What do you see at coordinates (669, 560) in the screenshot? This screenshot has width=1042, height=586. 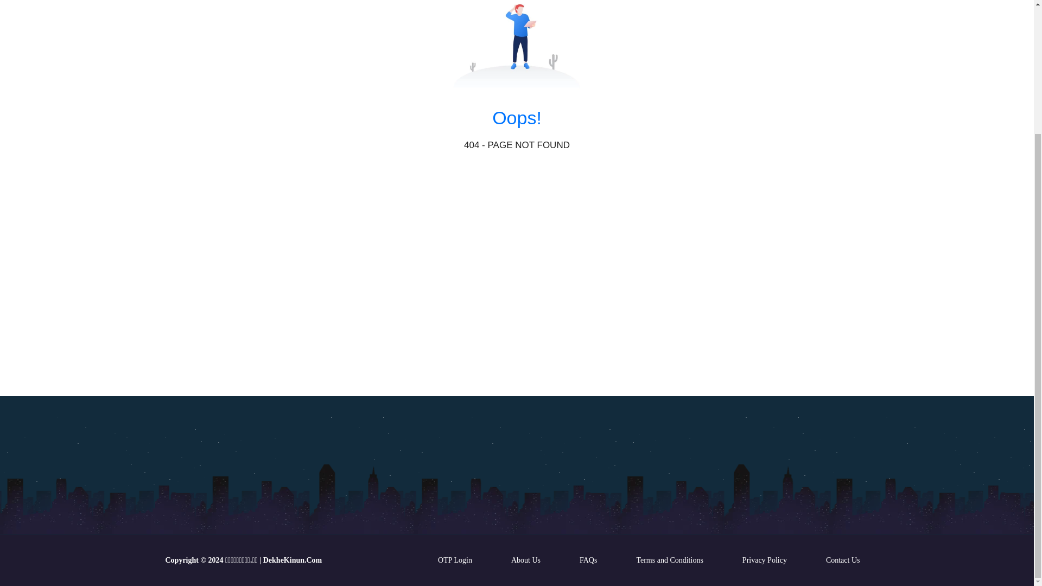 I see `Terms and Conditions` at bounding box center [669, 560].